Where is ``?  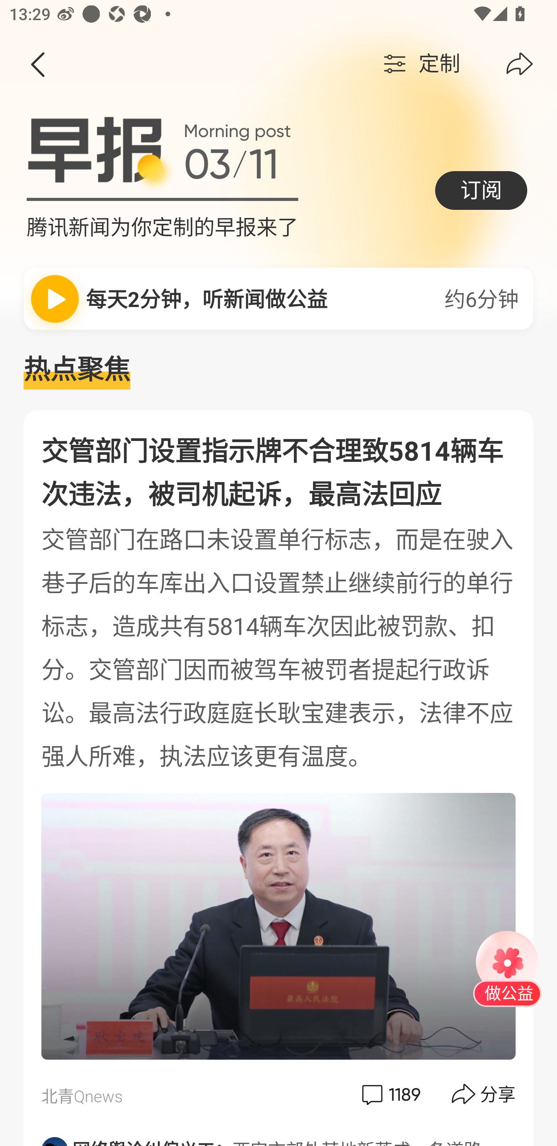
 is located at coordinates (37, 64).